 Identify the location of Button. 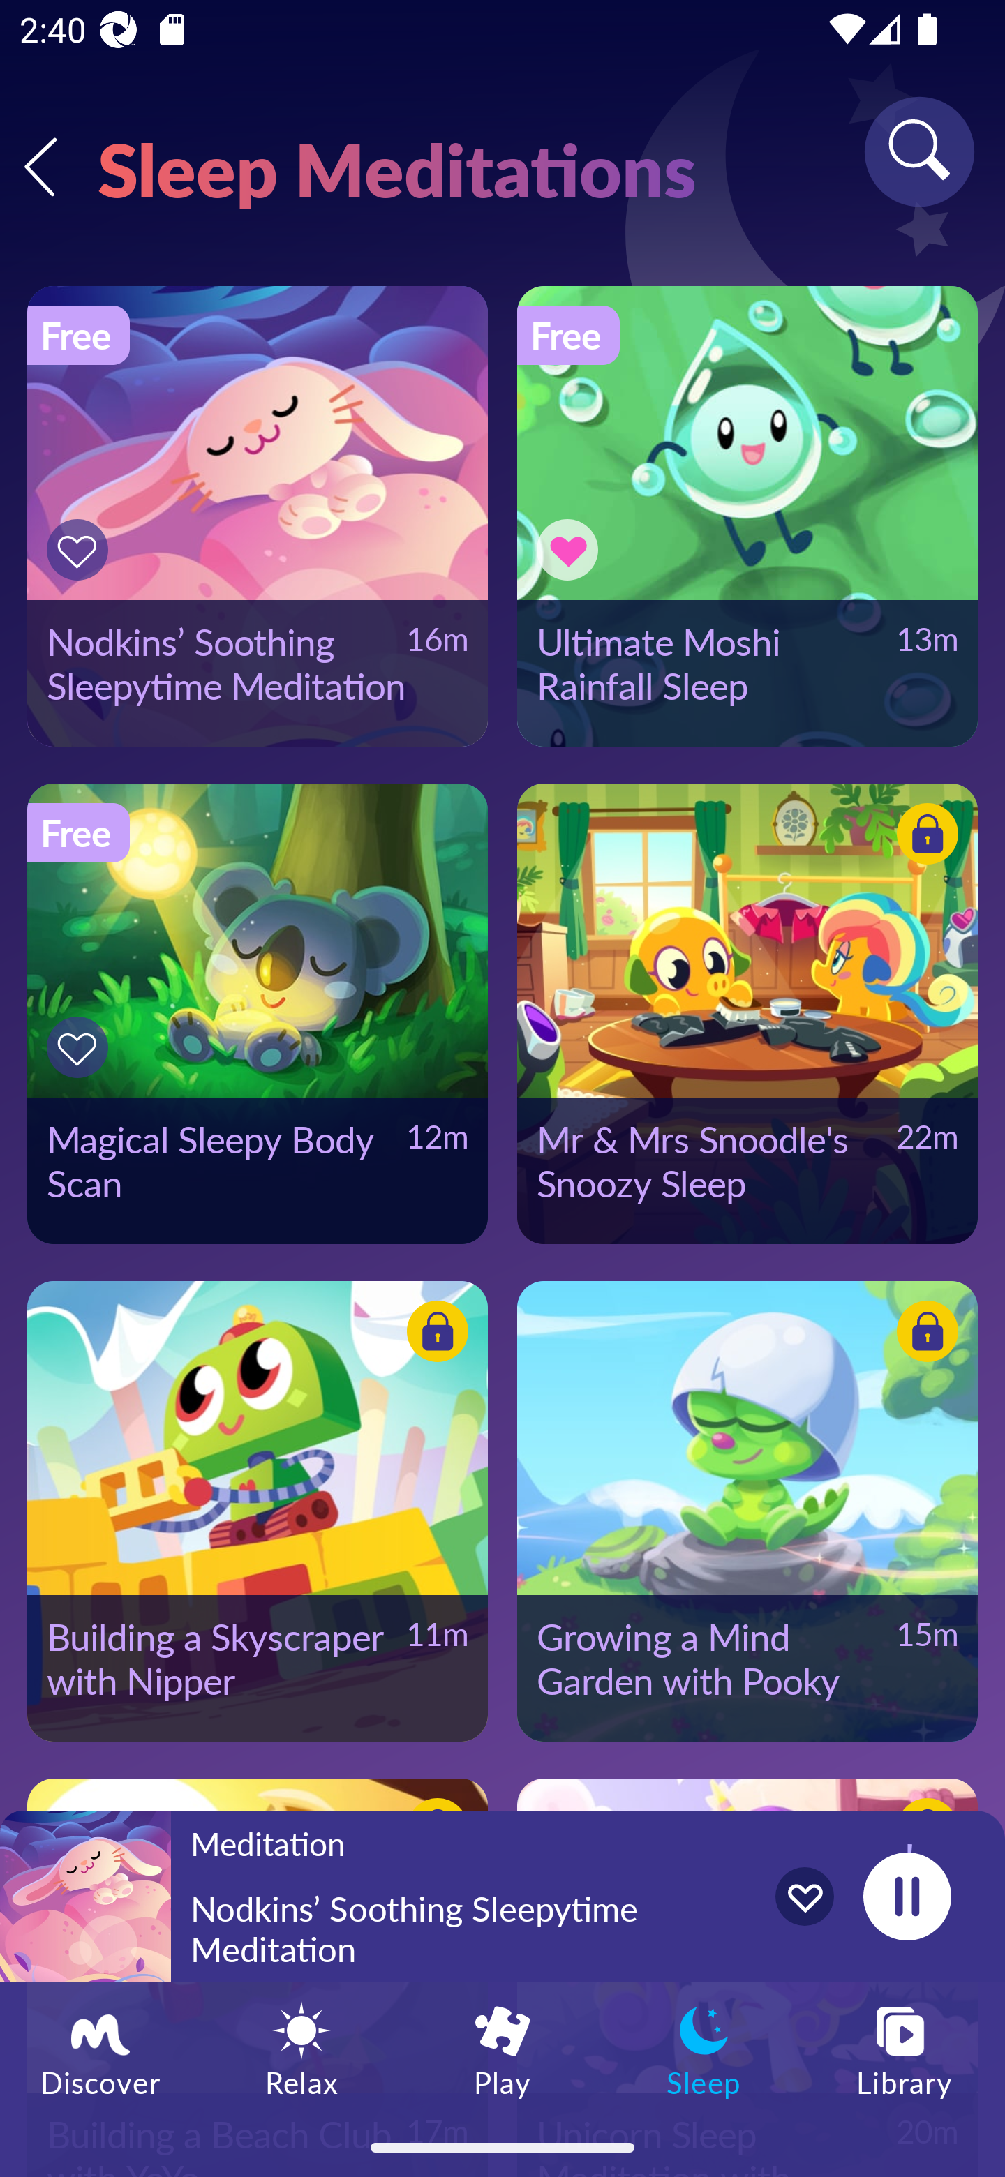
(81, 1047).